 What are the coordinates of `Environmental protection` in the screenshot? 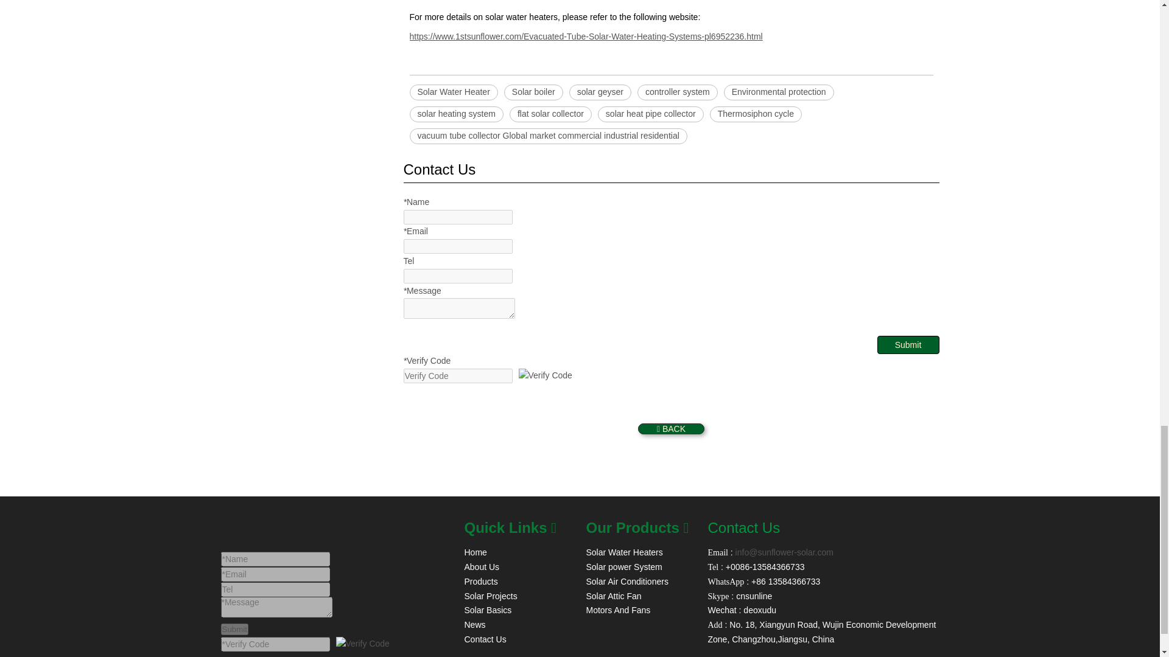 It's located at (779, 92).